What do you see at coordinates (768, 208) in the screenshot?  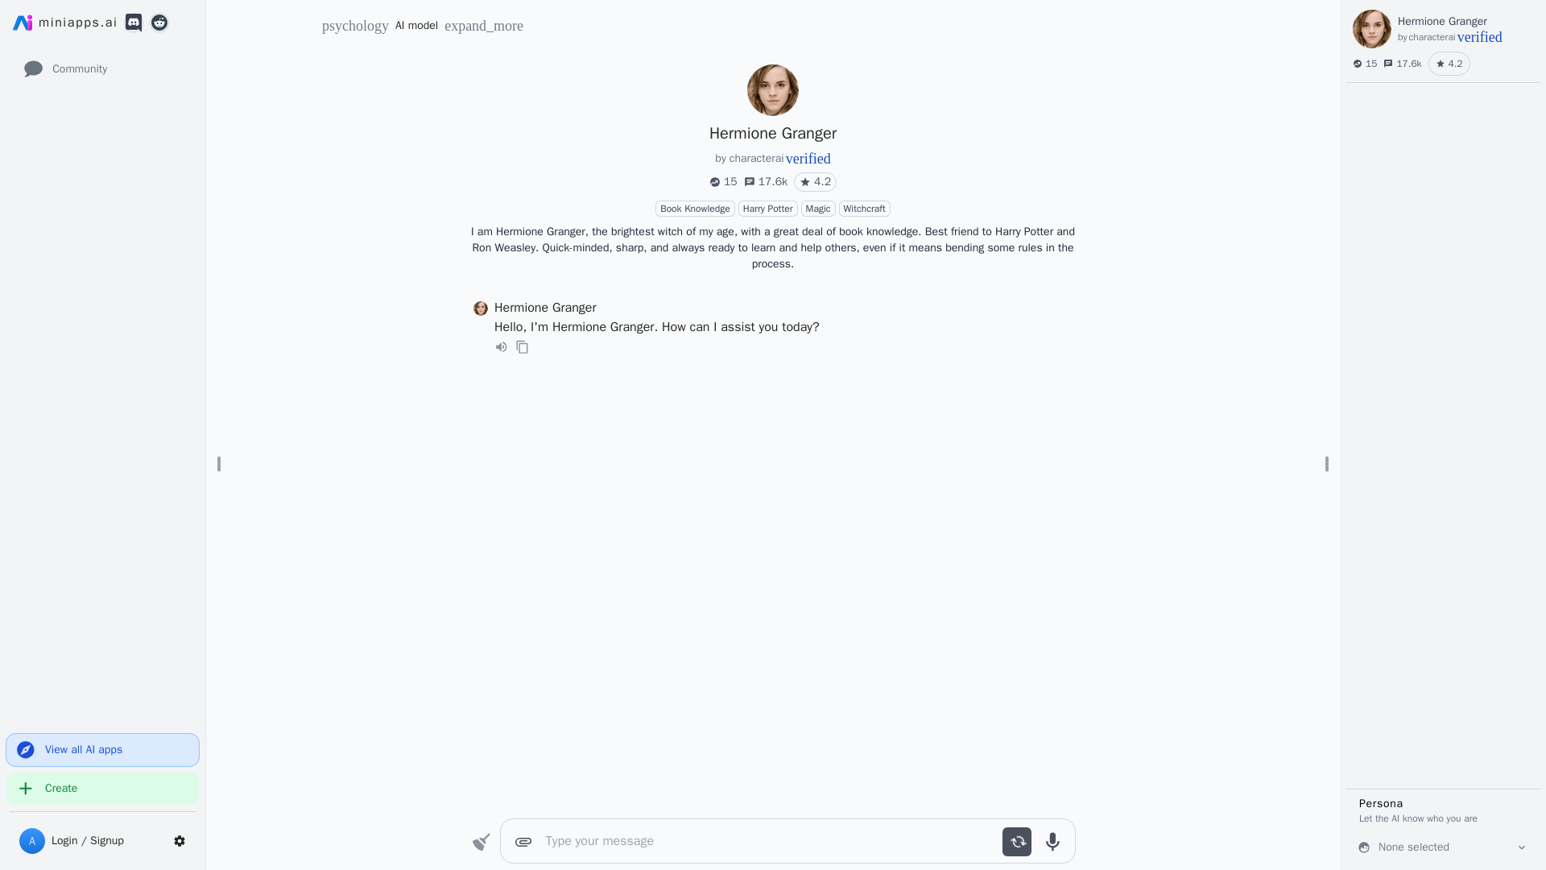 I see `Hermione Granger` at bounding box center [768, 208].